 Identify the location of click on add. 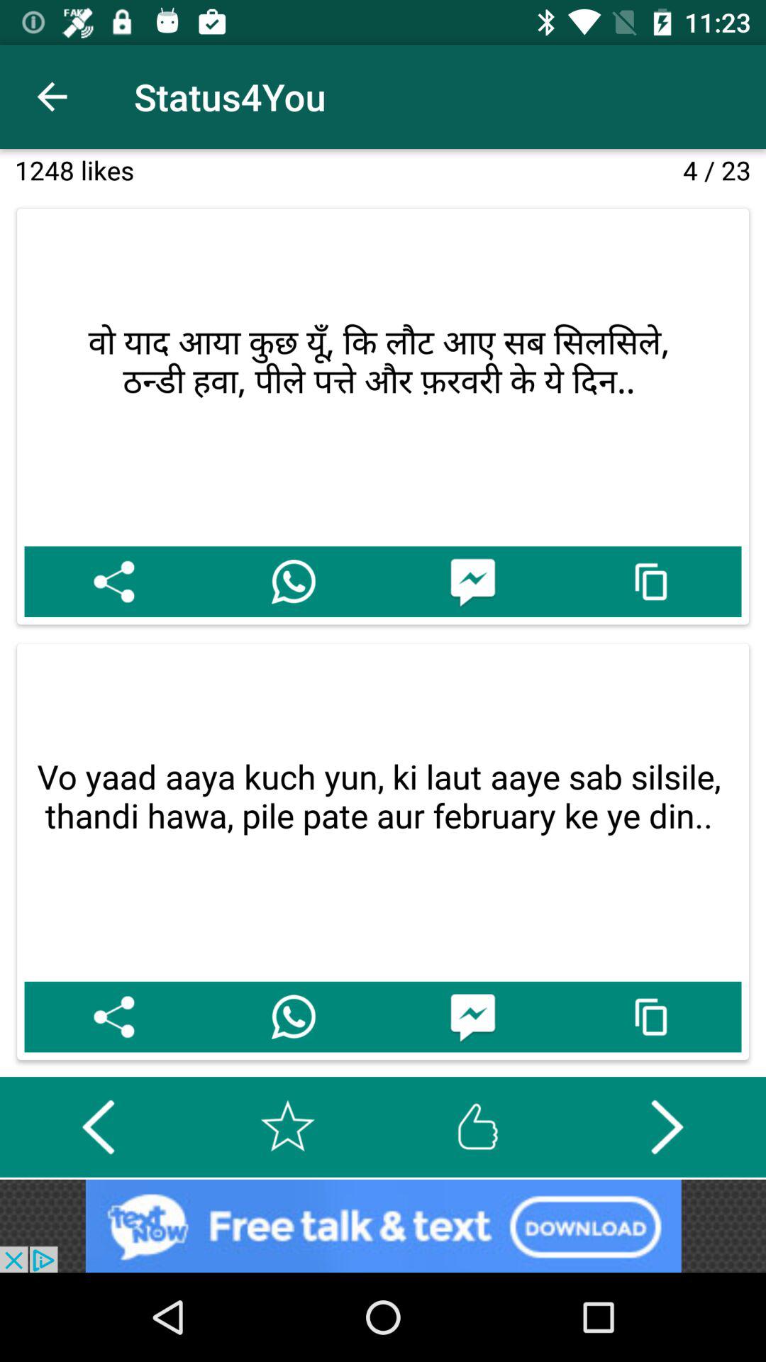
(383, 1226).